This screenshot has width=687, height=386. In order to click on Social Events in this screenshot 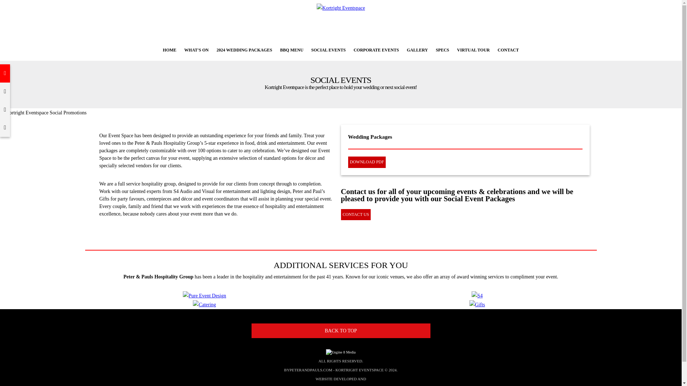, I will do `click(328, 50)`.